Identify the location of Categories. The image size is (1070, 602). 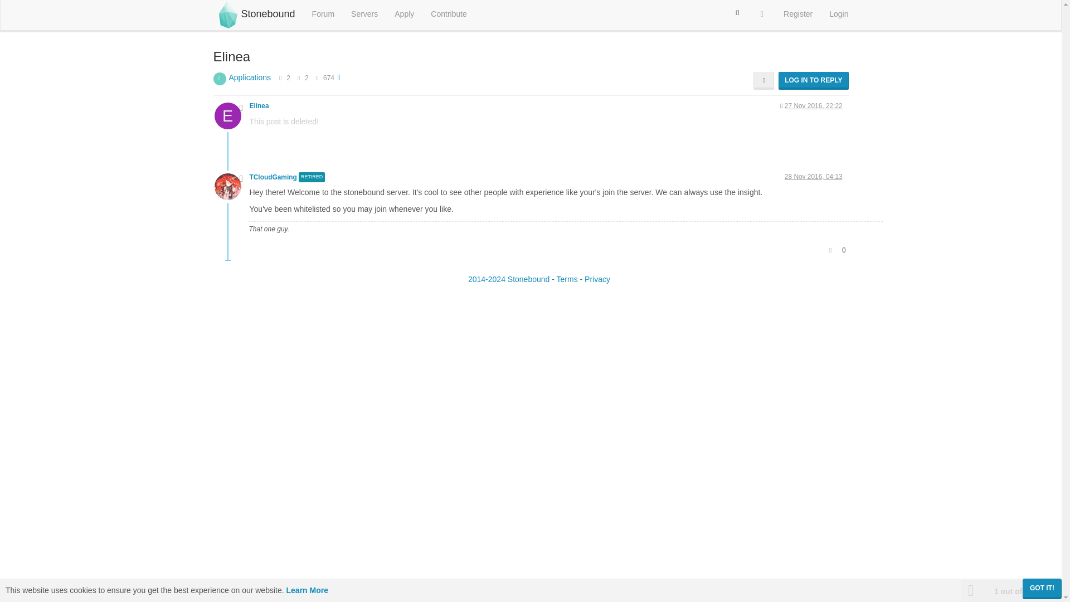
(323, 13).